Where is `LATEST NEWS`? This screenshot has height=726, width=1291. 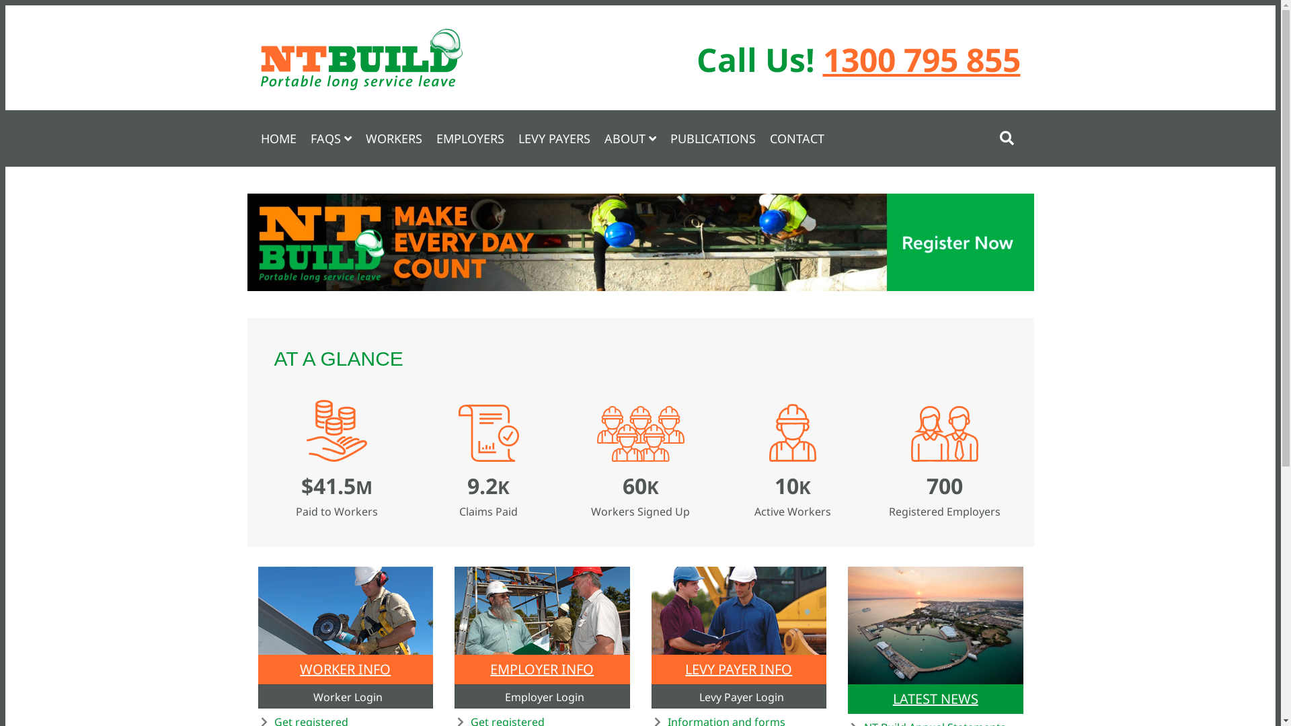 LATEST NEWS is located at coordinates (936, 699).